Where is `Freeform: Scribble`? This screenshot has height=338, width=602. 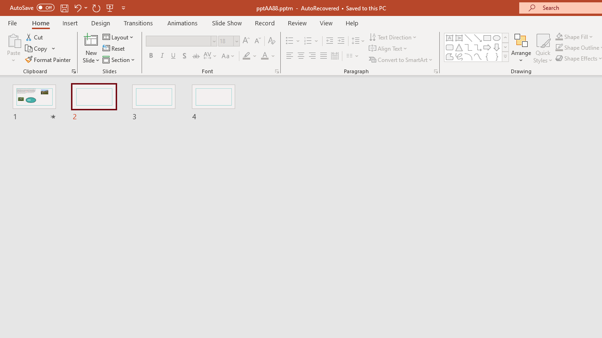 Freeform: Scribble is located at coordinates (459, 56).